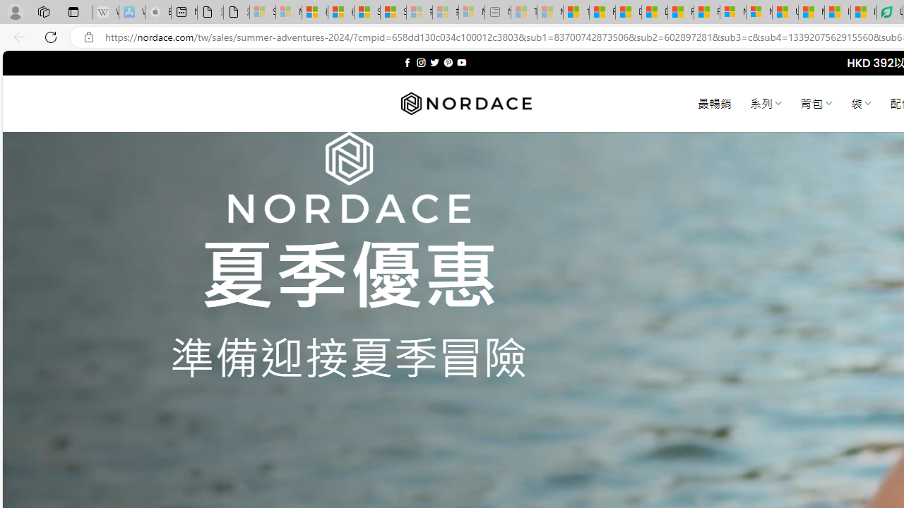 This screenshot has width=904, height=508. What do you see at coordinates (498, 13) in the screenshot?
I see `New tab - Sleeping` at bounding box center [498, 13].